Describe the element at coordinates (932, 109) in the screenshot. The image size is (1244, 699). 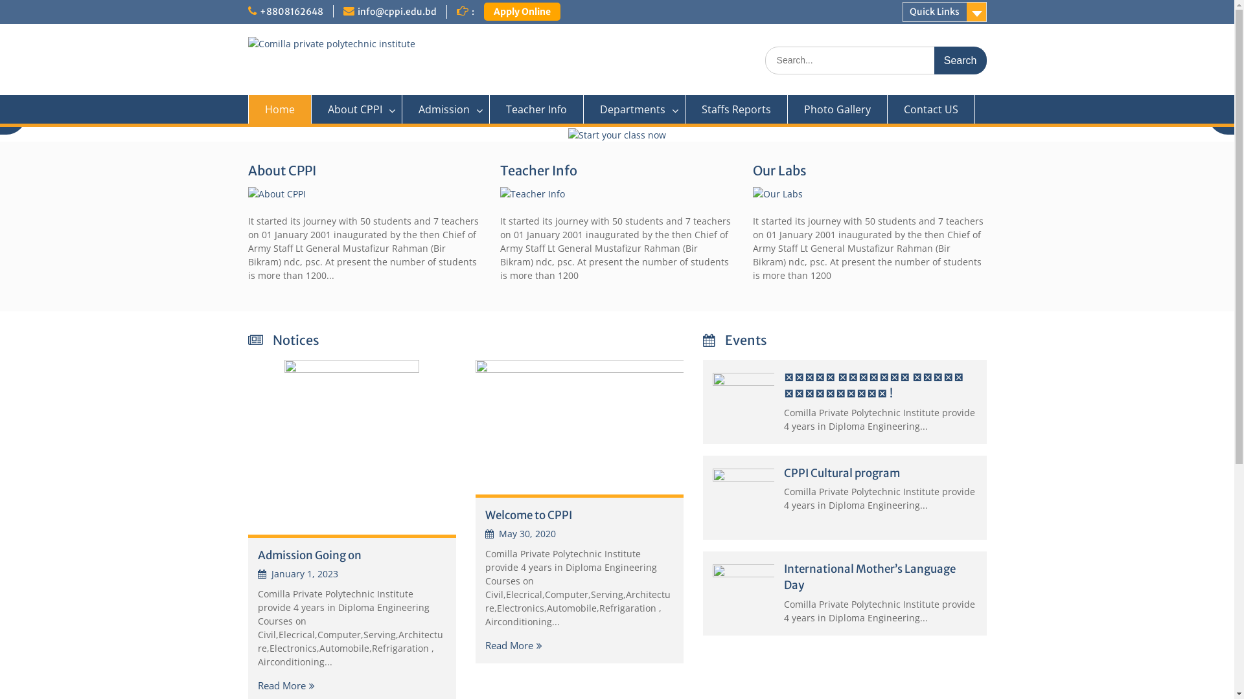
I see `Contact US` at that location.